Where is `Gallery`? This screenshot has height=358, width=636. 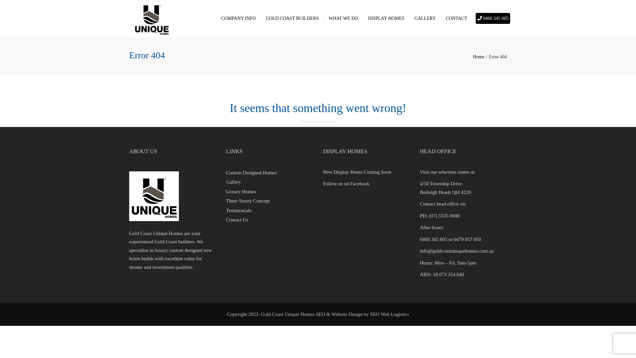 Gallery is located at coordinates (233, 182).